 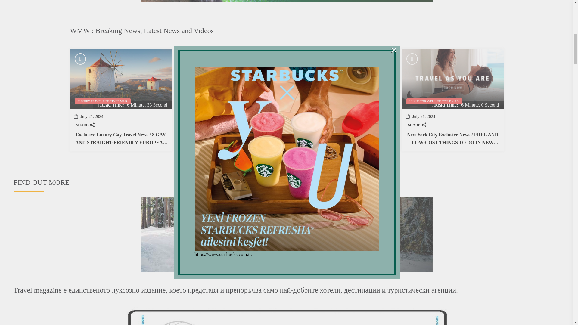 I want to click on LUXURY TRAVEL LIFE STYLE MAG., so click(x=323, y=101).